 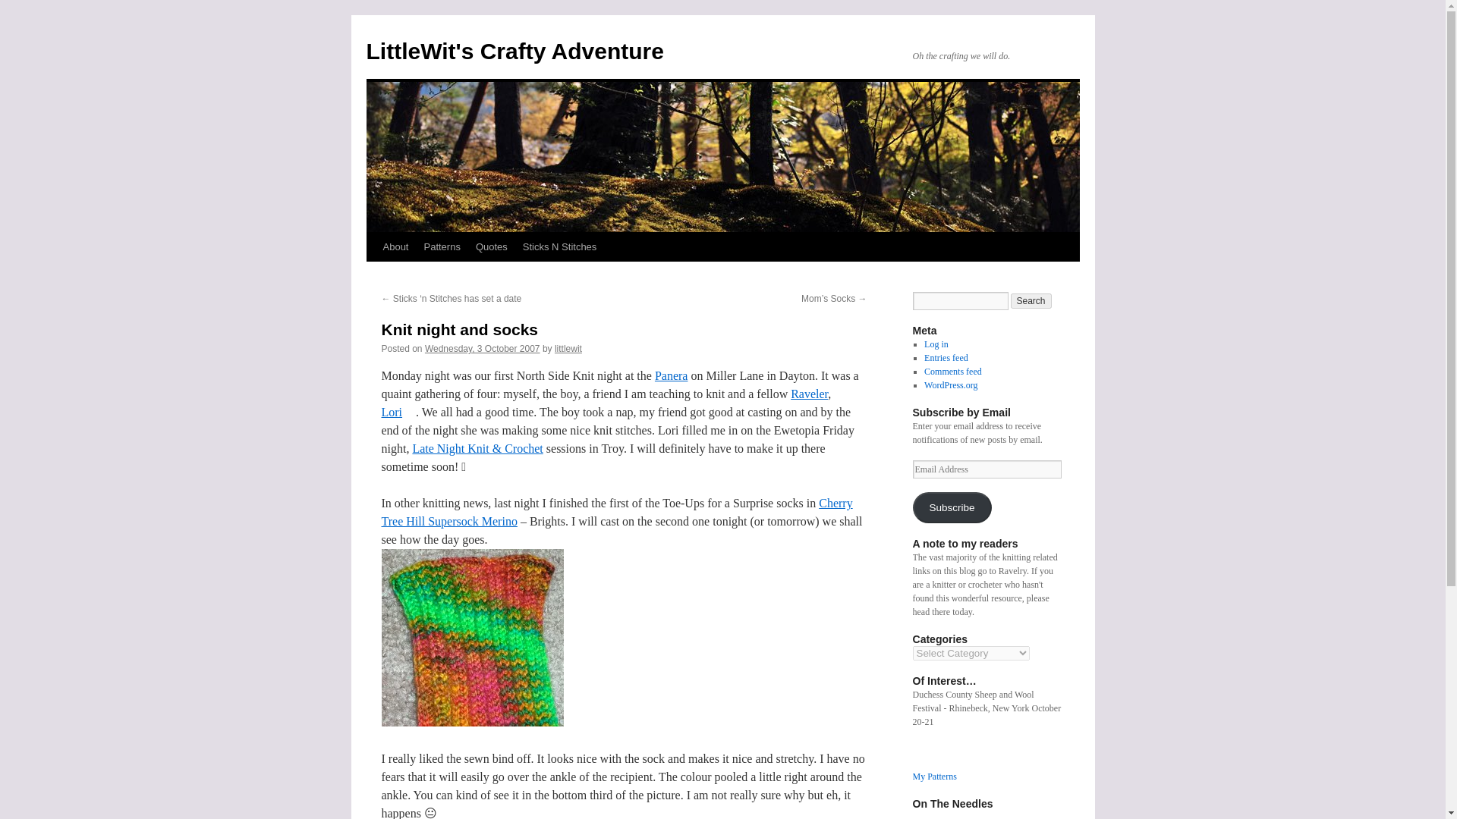 What do you see at coordinates (560, 246) in the screenshot?
I see `Sticks N Stitches` at bounding box center [560, 246].